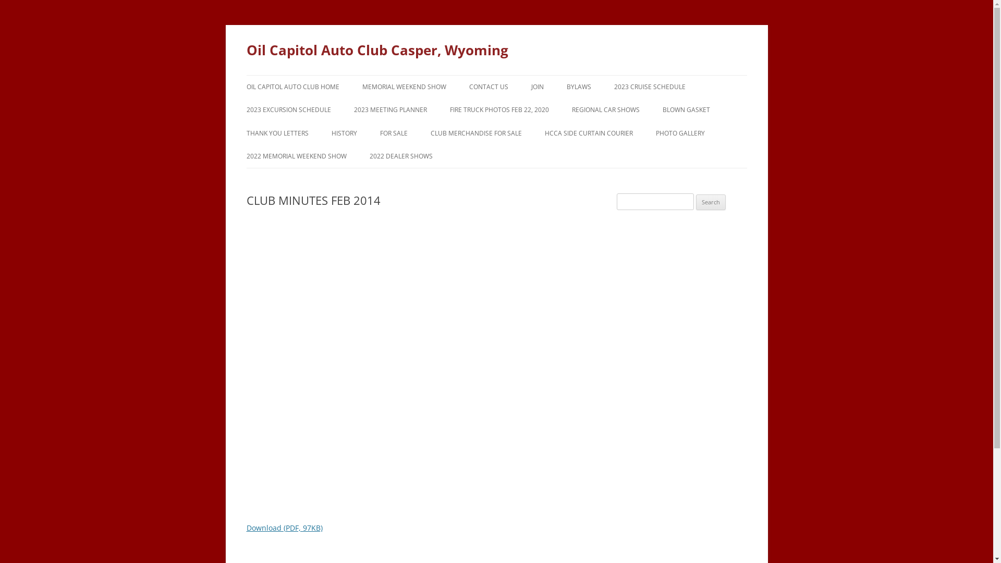  I want to click on FOR SALE, so click(393, 133).